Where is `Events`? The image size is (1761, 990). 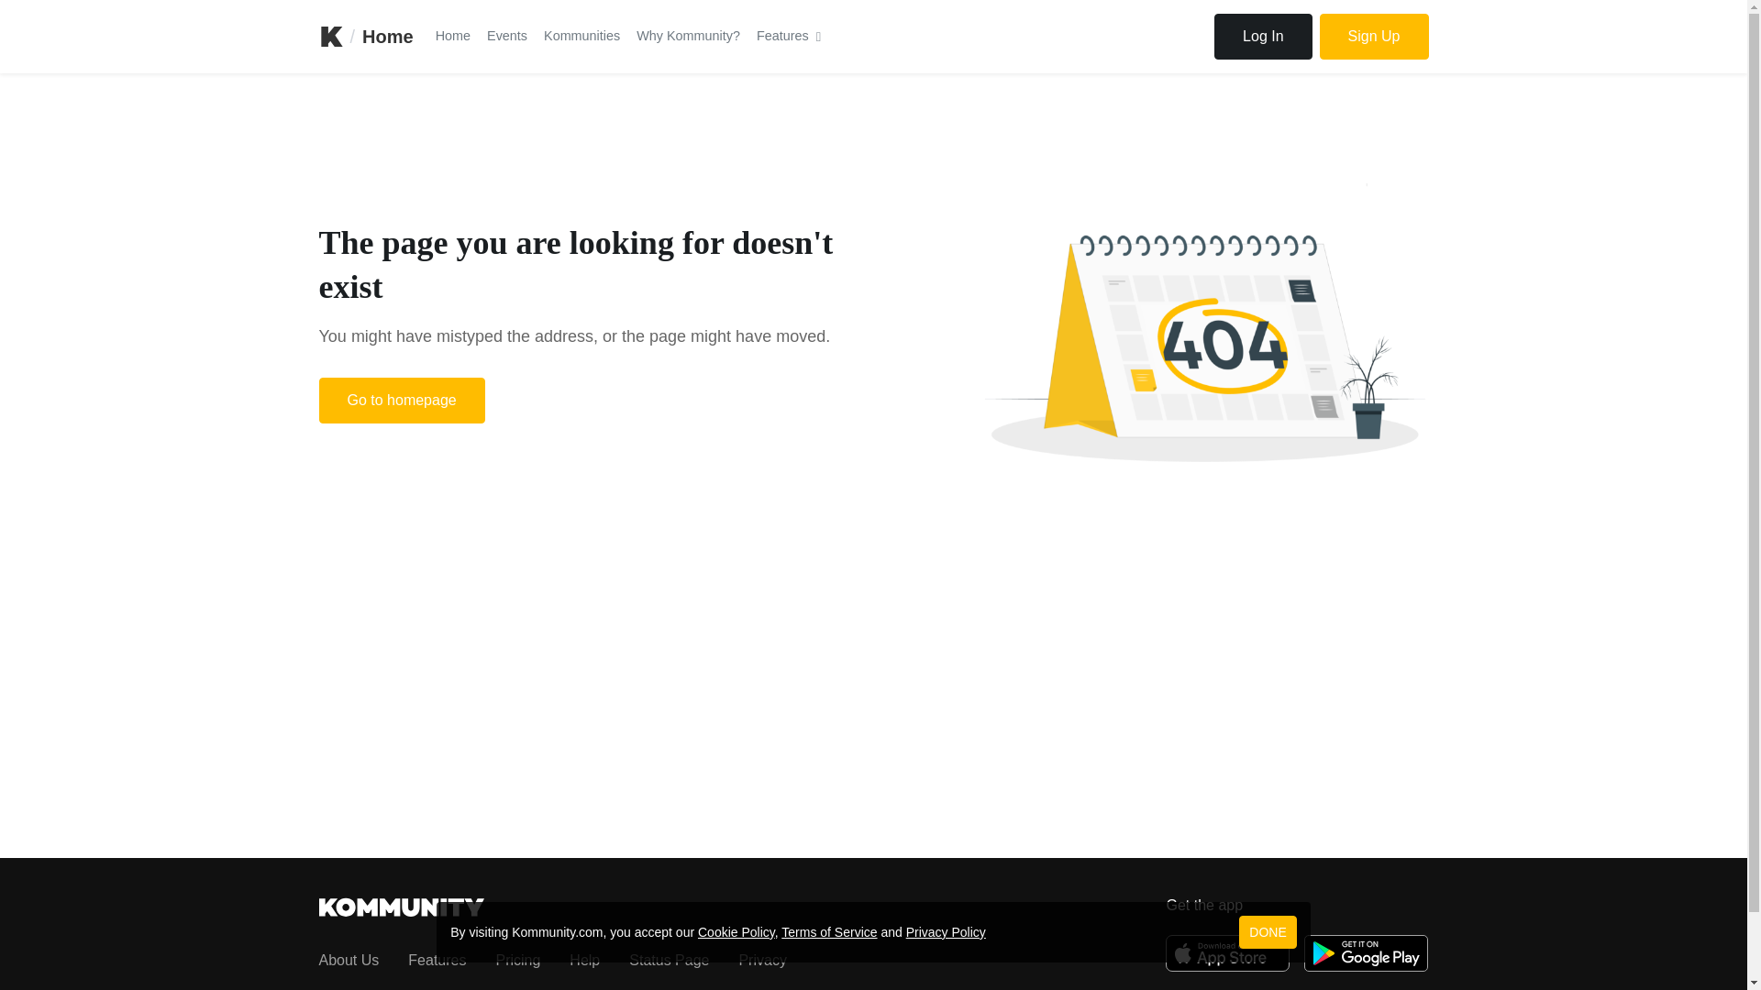
Events is located at coordinates (506, 36).